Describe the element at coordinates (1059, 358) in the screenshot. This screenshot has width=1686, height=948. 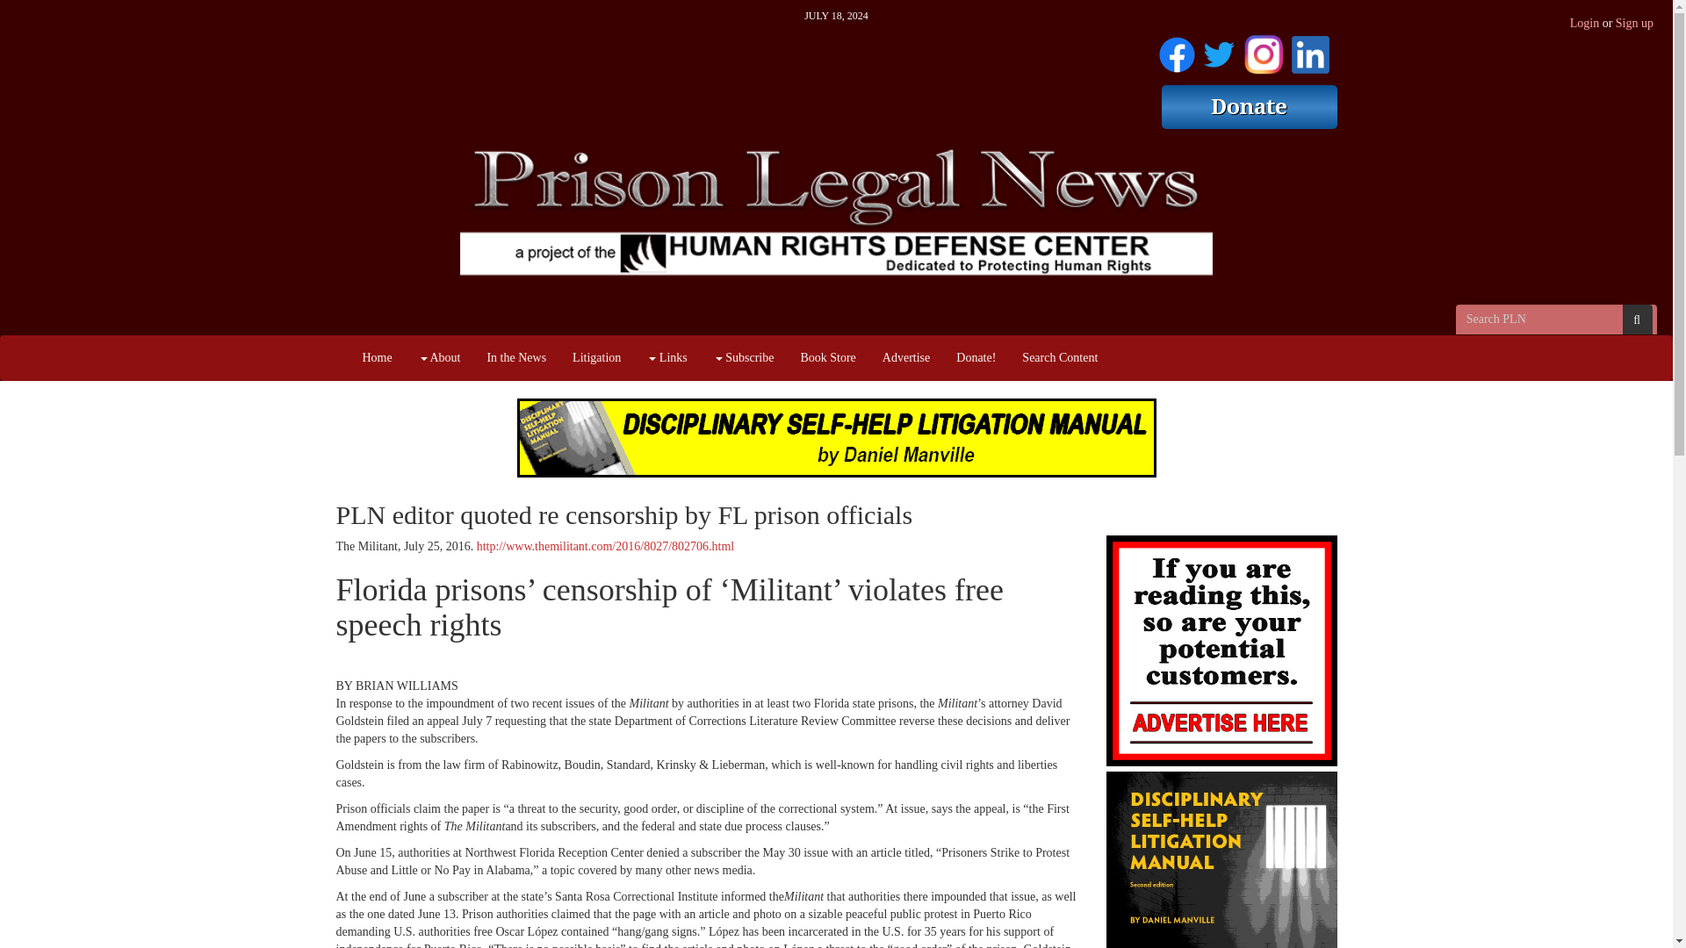
I see `Search Content` at that location.